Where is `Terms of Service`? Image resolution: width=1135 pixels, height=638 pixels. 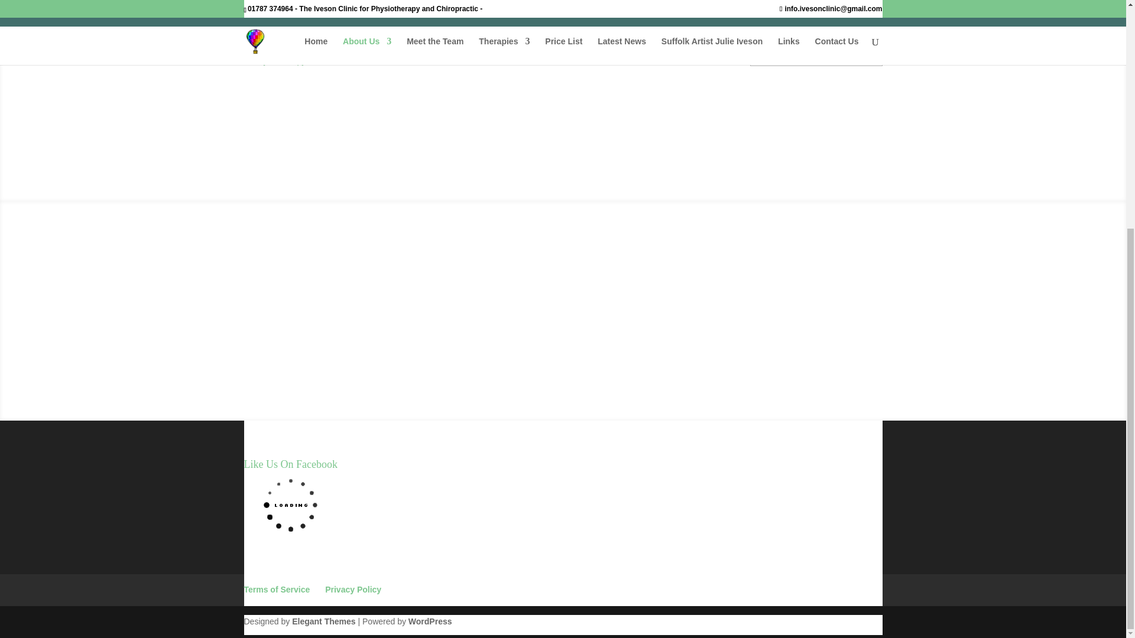 Terms of Service is located at coordinates (277, 590).